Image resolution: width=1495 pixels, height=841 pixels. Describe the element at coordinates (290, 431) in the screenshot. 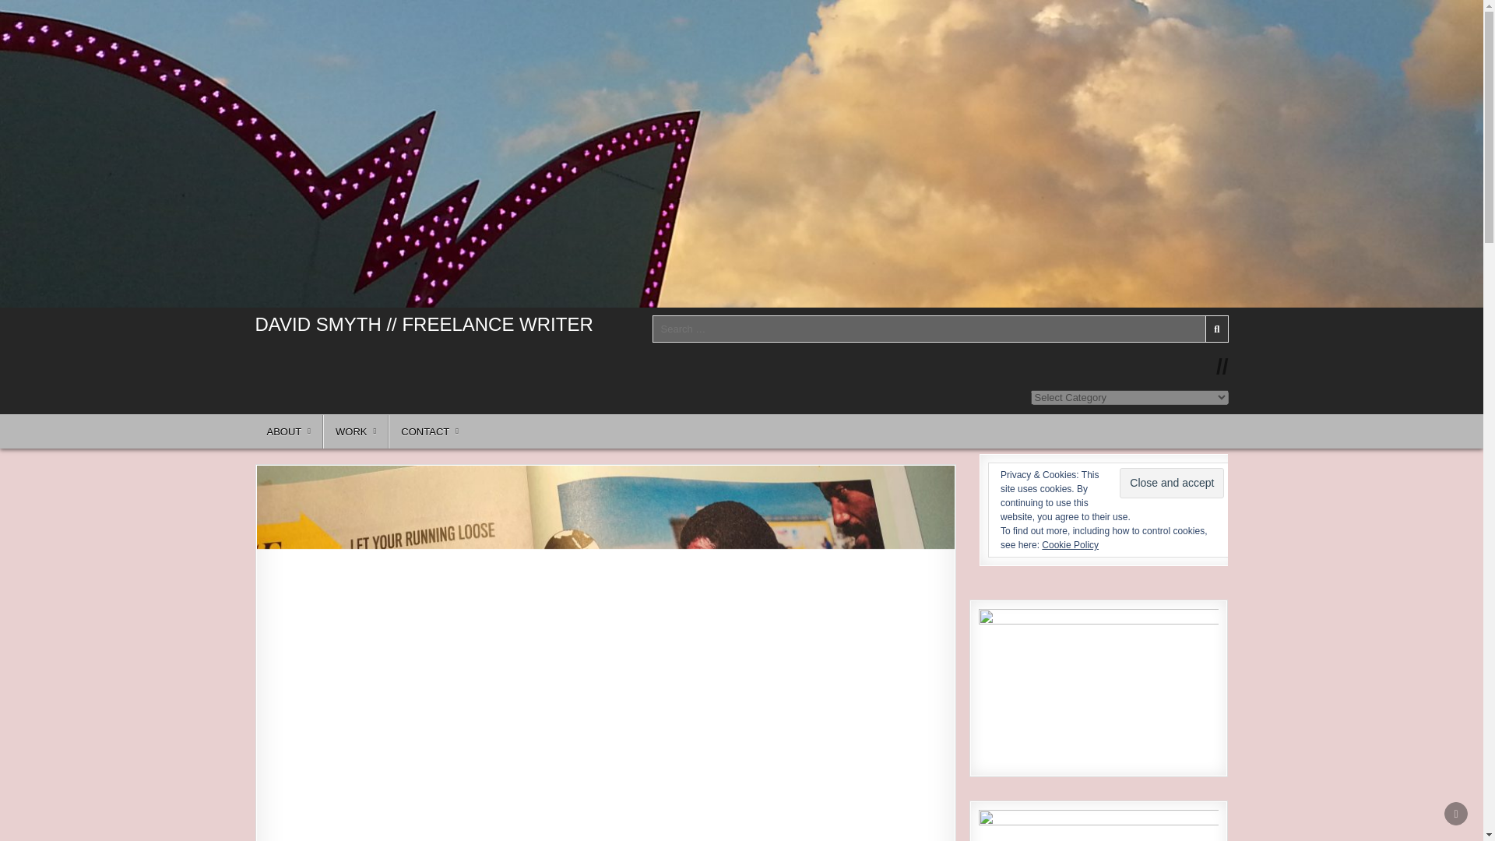

I see `ABOUT` at that location.